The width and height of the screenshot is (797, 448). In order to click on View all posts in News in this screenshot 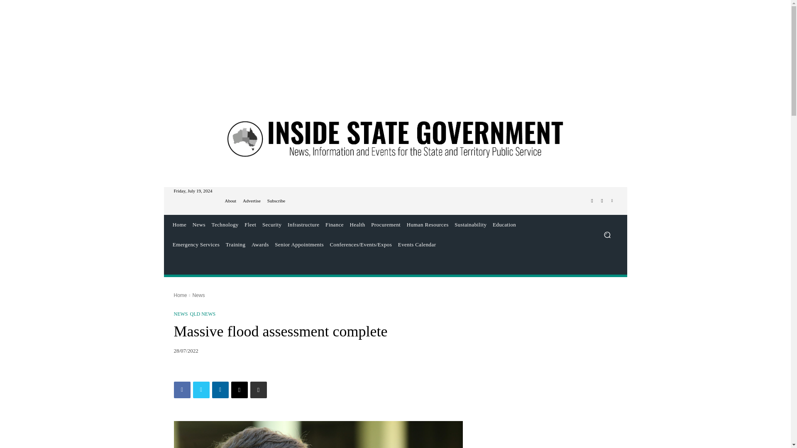, I will do `click(198, 295)`.